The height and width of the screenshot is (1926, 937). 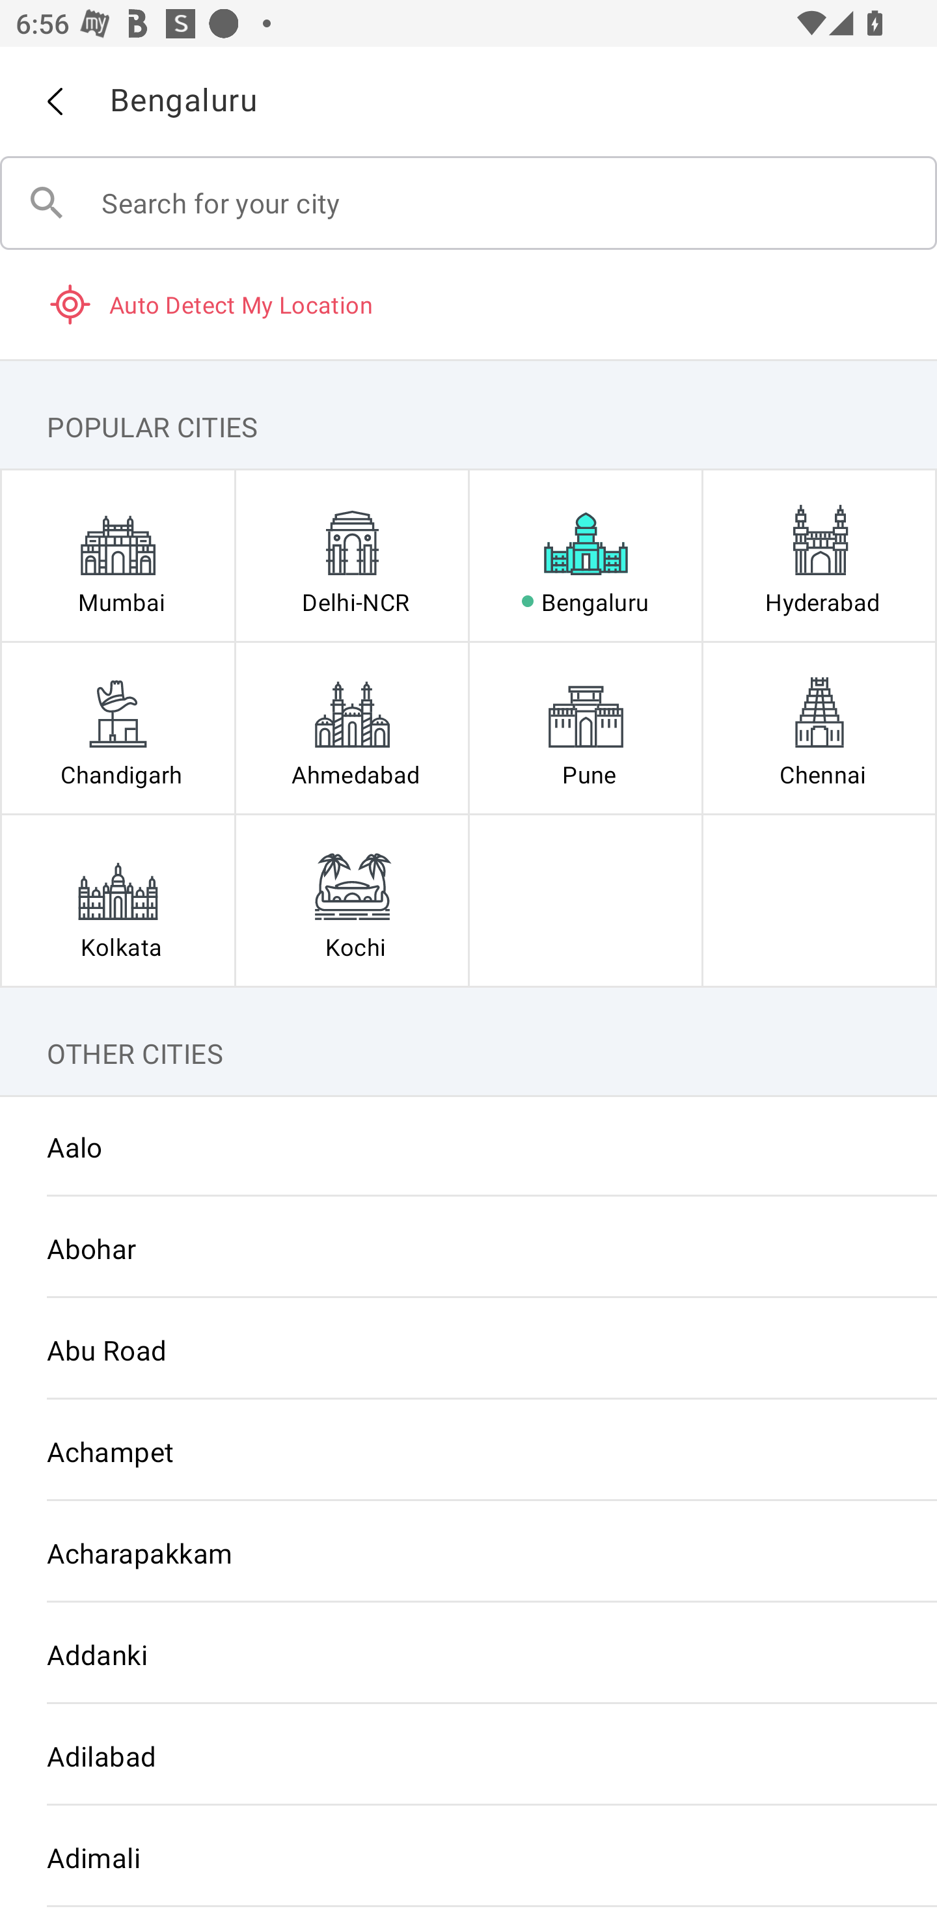 What do you see at coordinates (586, 727) in the screenshot?
I see `Pune` at bounding box center [586, 727].